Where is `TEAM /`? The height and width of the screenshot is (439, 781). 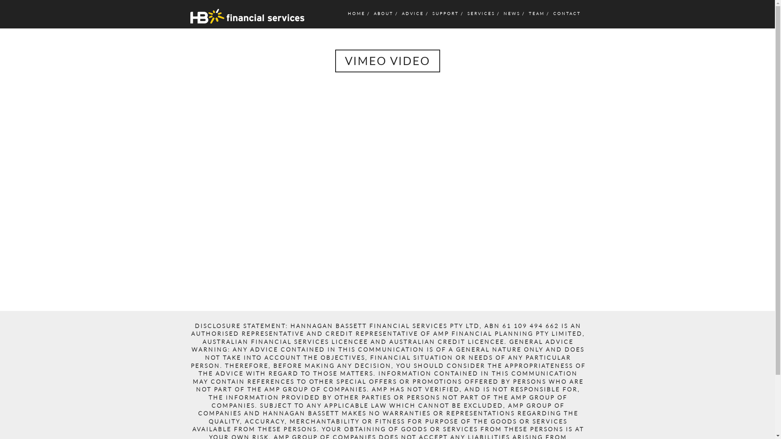 TEAM / is located at coordinates (539, 13).